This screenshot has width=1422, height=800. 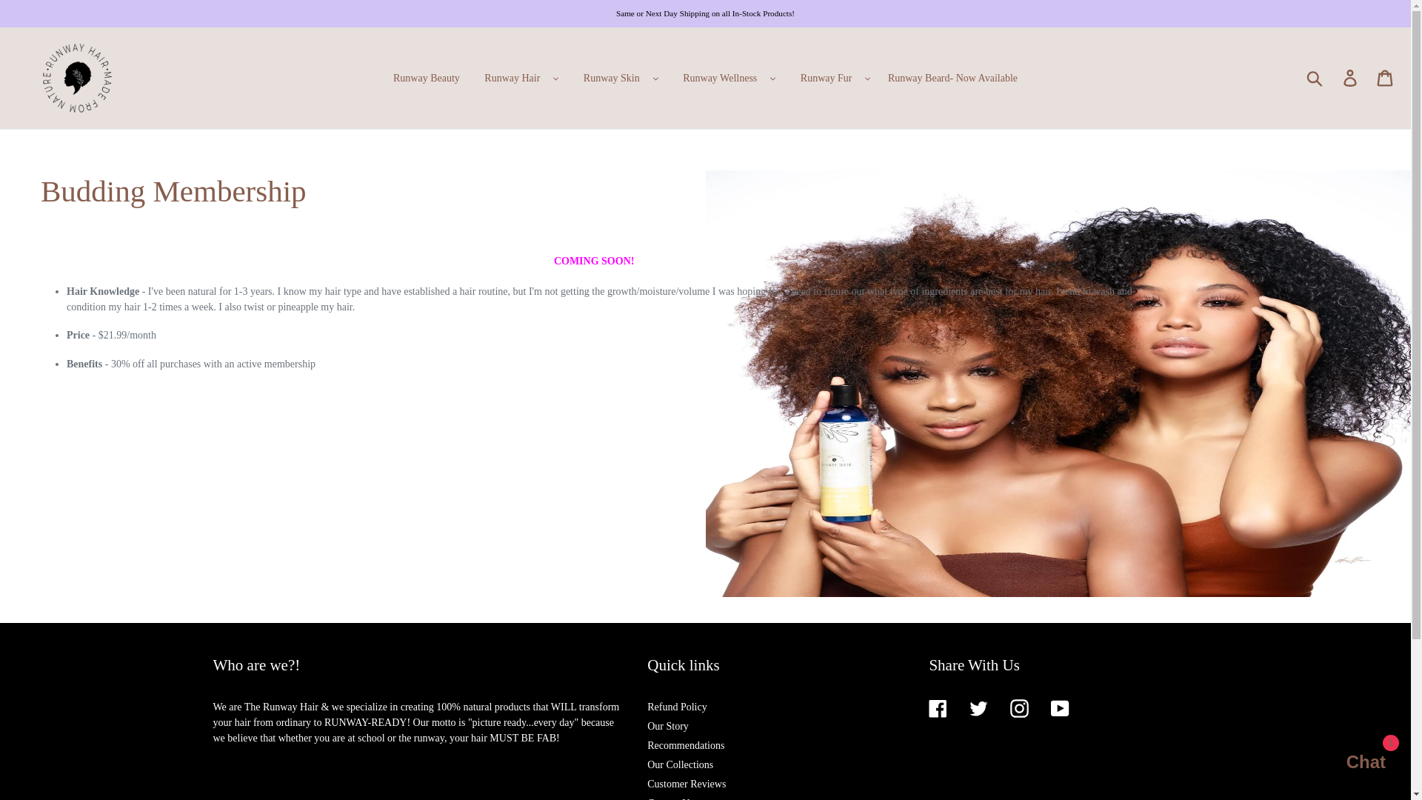 What do you see at coordinates (952, 77) in the screenshot?
I see `Runway Beard- Now Available` at bounding box center [952, 77].